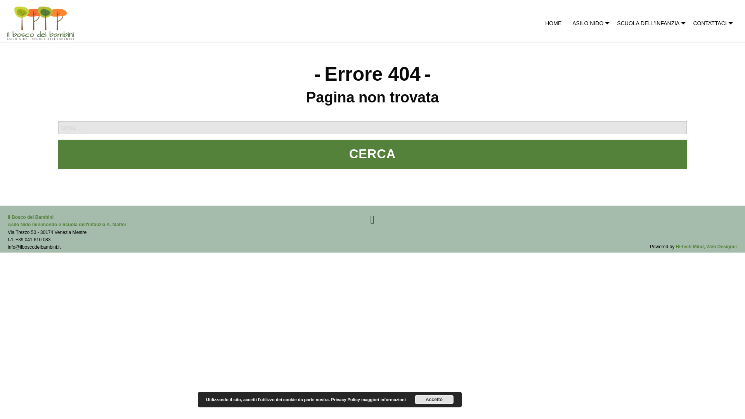 This screenshot has height=419, width=745. Describe the element at coordinates (589, 23) in the screenshot. I see `ASILO NIDO` at that location.